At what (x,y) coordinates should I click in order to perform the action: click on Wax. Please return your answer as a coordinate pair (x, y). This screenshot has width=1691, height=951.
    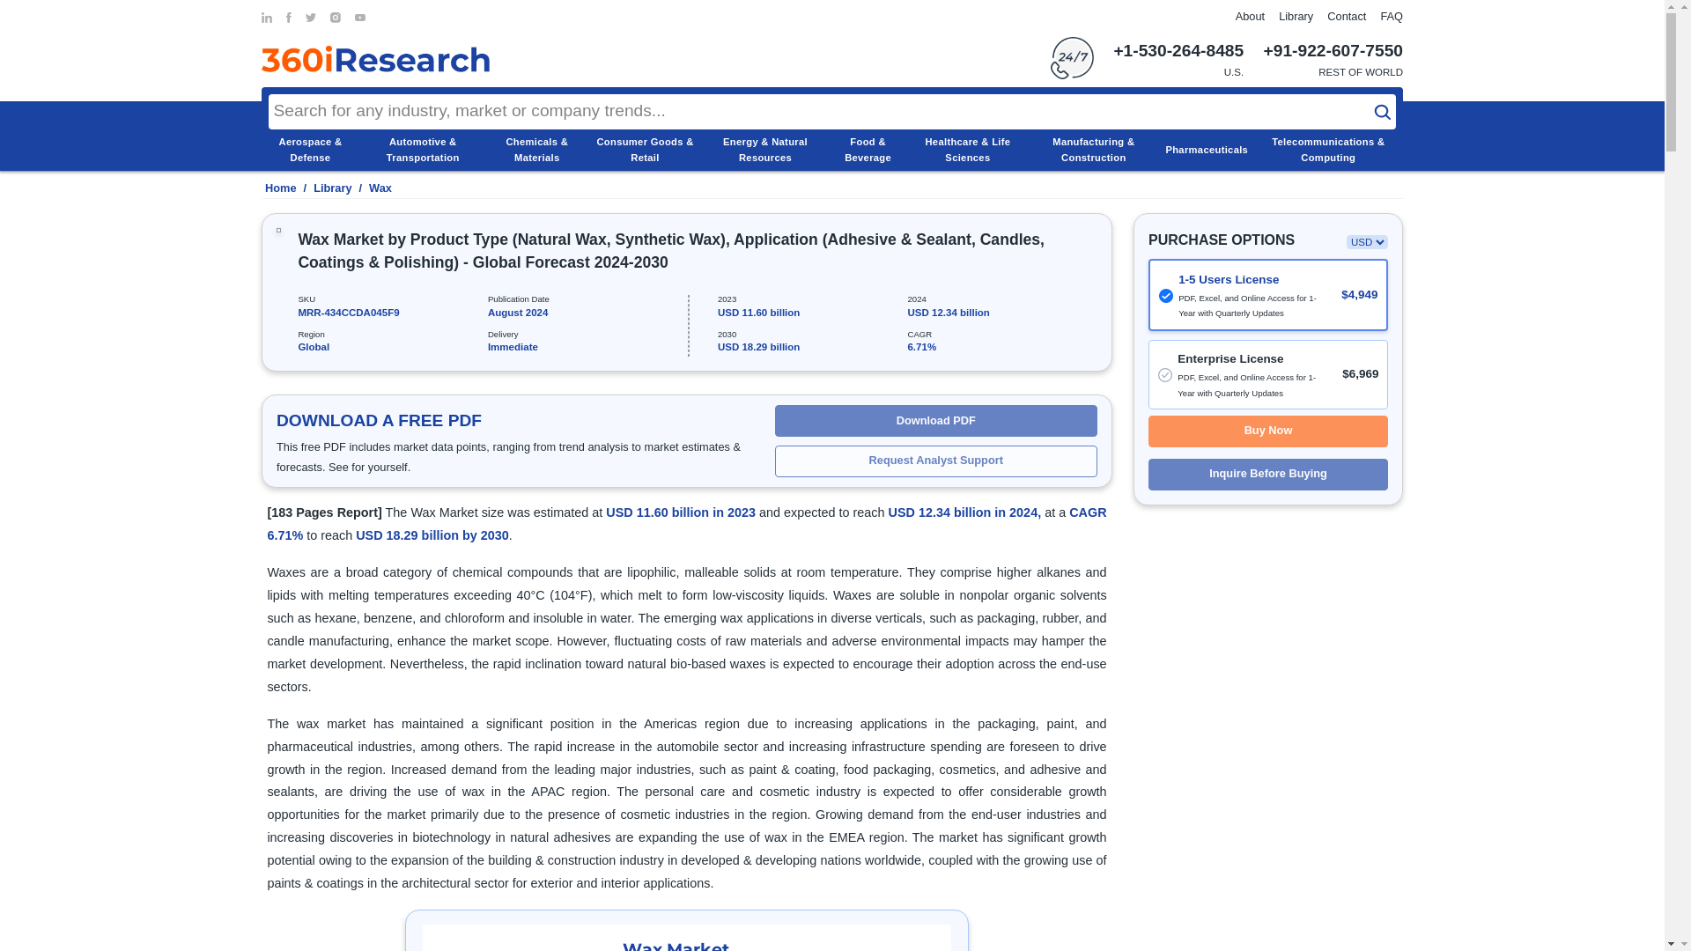
    Looking at the image, I should click on (380, 188).